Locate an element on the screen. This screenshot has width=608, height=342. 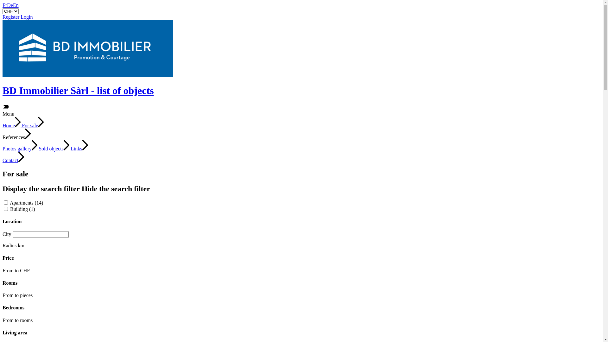
Fr is located at coordinates (5, 5).